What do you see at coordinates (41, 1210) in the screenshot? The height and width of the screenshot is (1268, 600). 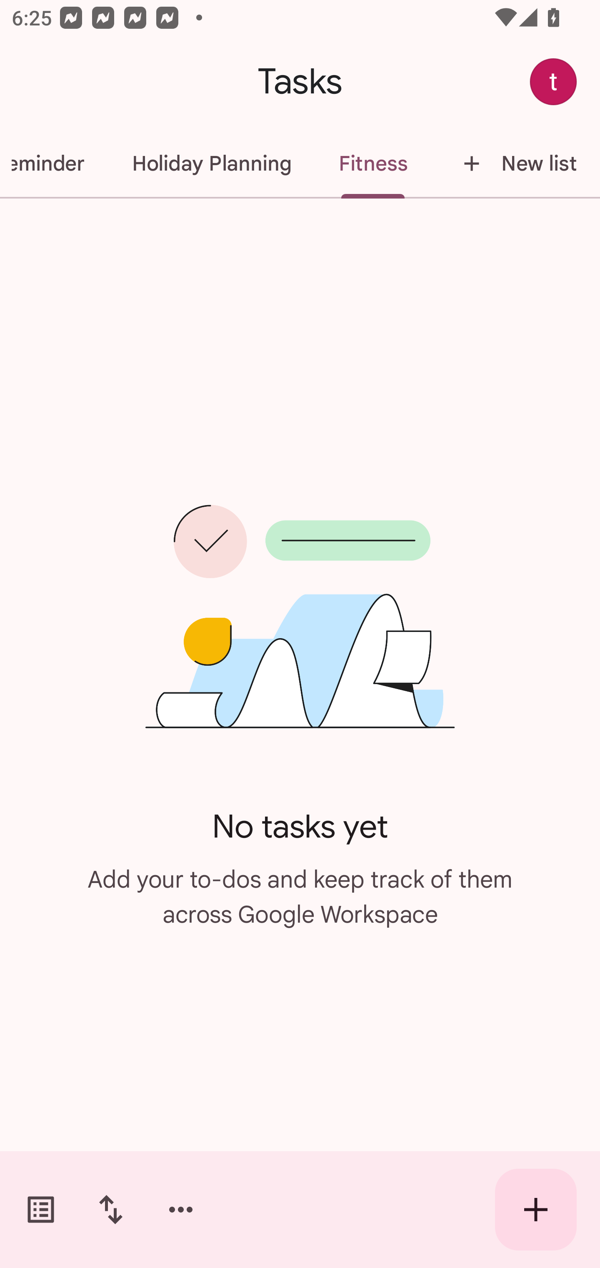 I see `Switch task lists` at bounding box center [41, 1210].